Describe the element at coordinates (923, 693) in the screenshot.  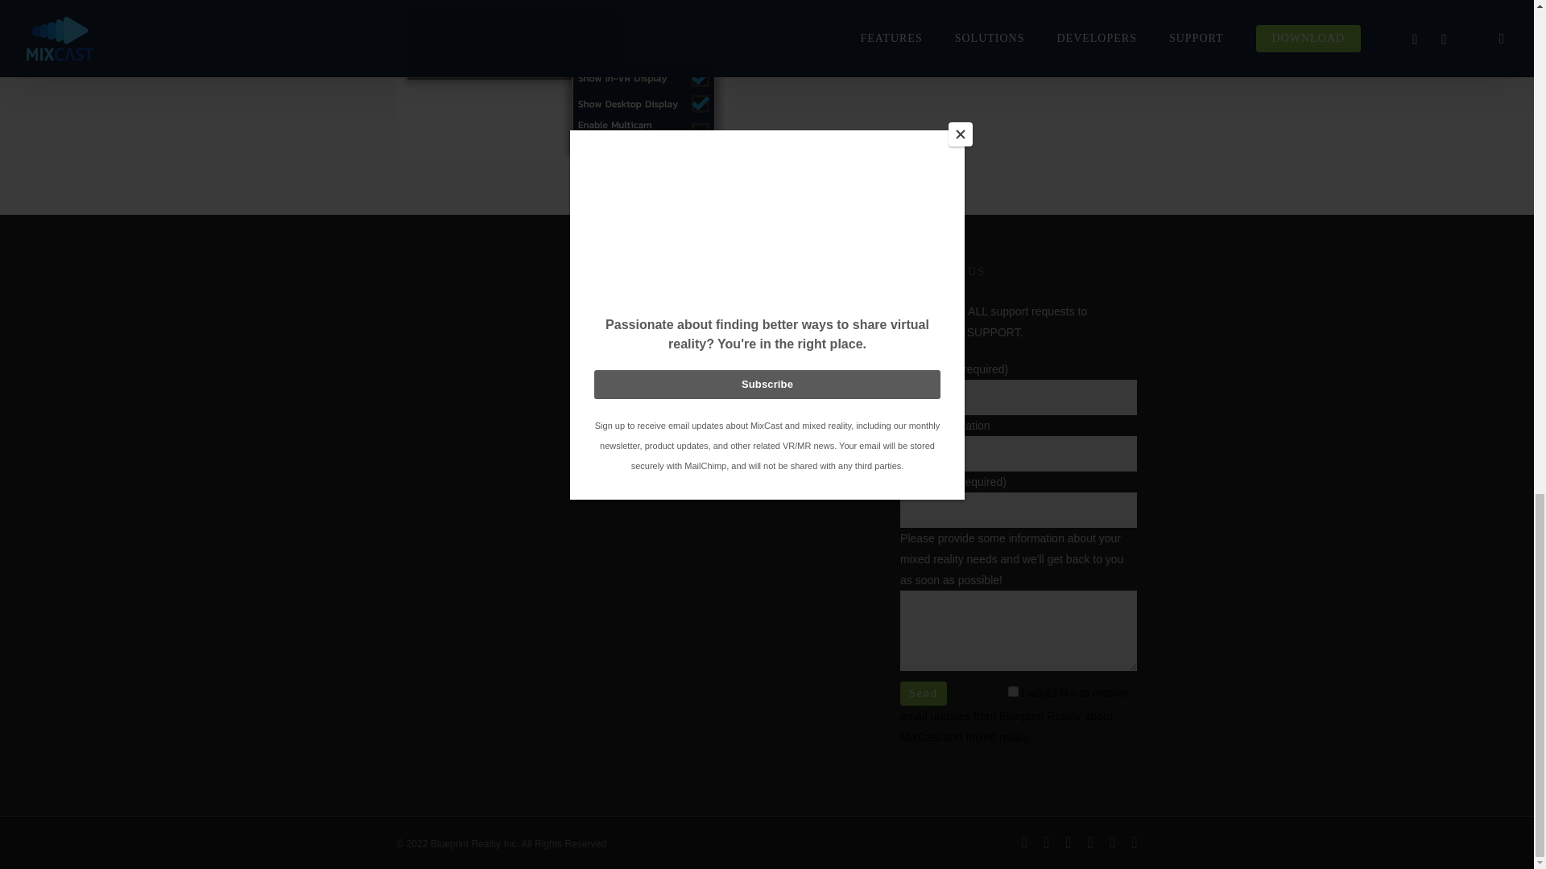
I see `Send` at that location.